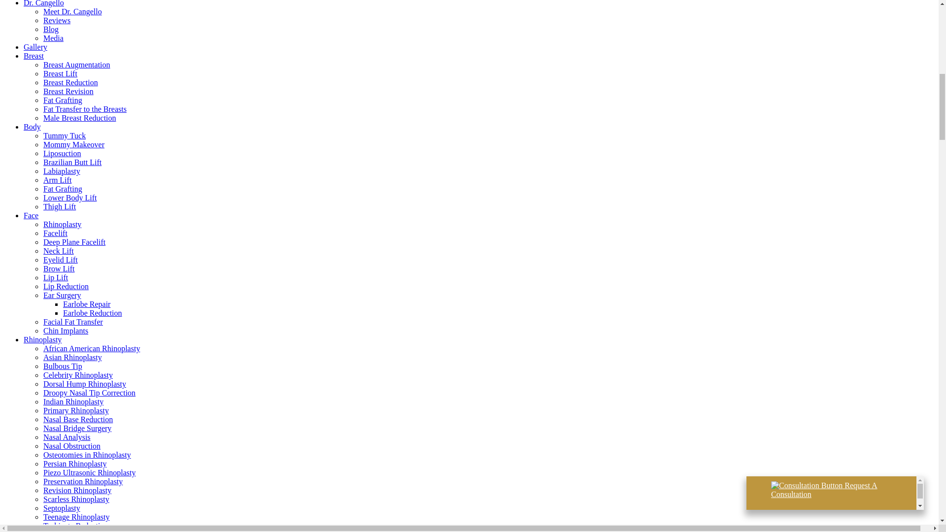  I want to click on Thigh Lift, so click(59, 206).